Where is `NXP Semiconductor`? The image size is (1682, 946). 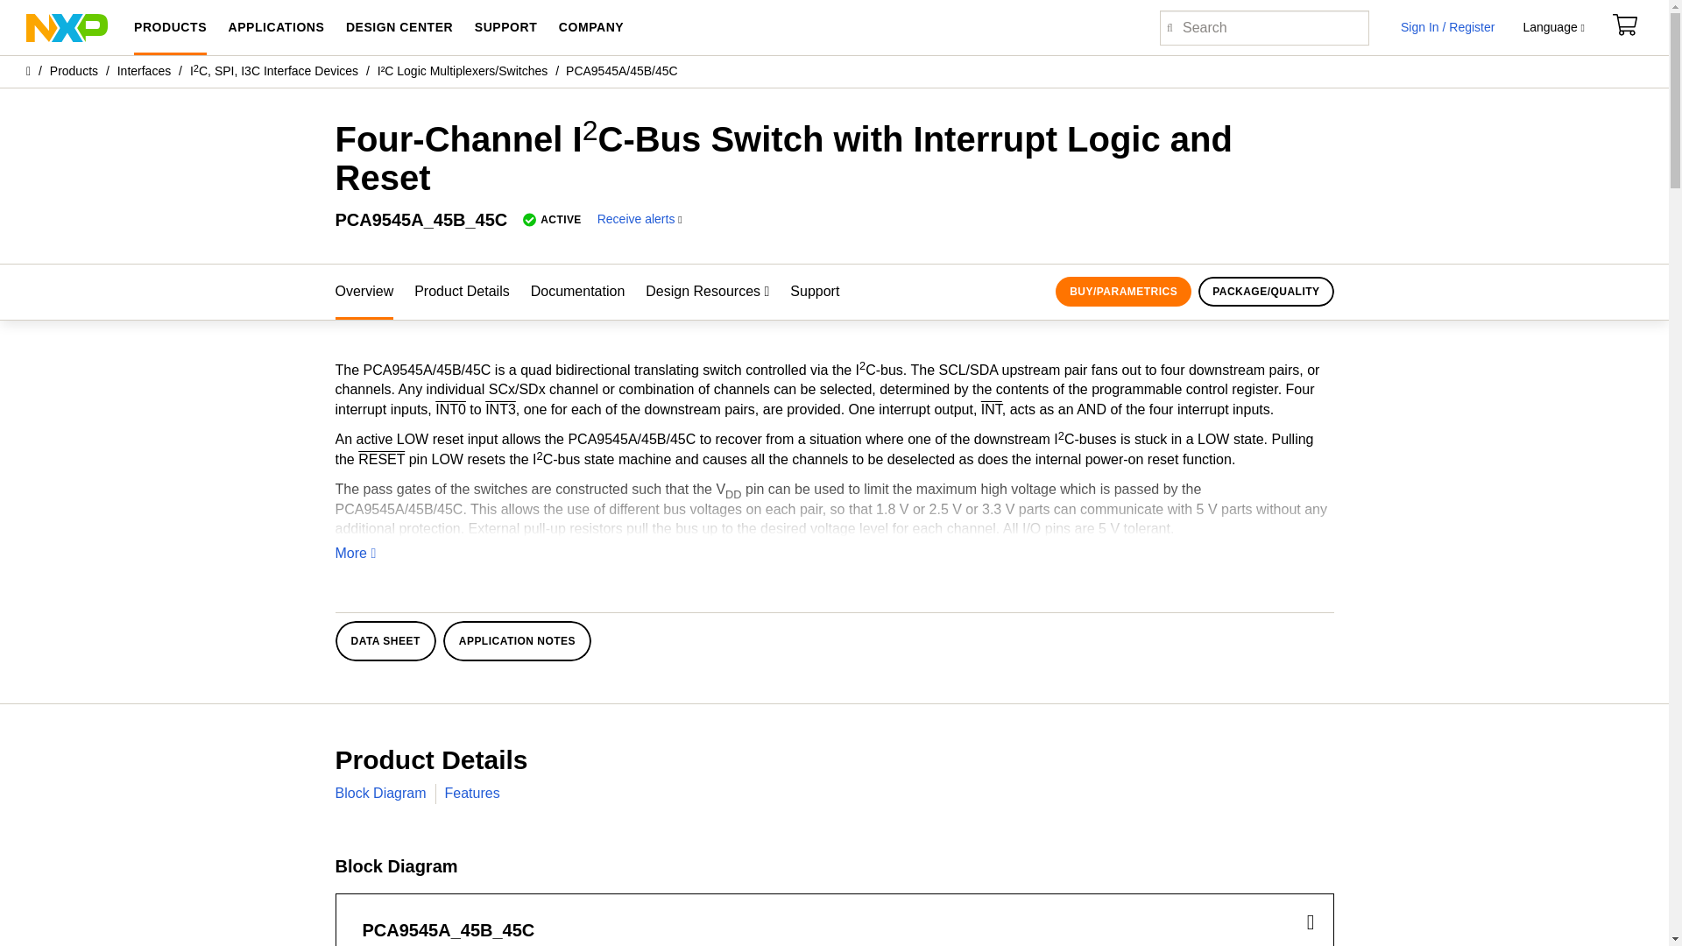 NXP Semiconductor is located at coordinates (67, 26).